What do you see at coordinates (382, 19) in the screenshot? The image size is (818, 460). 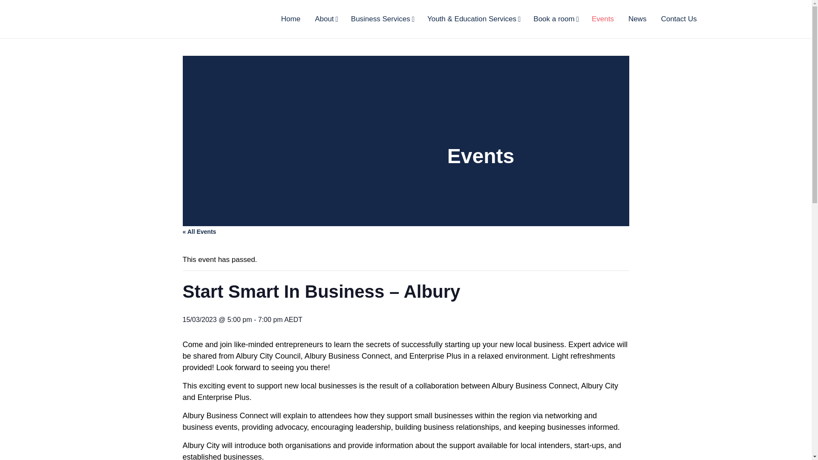 I see `Business Services` at bounding box center [382, 19].